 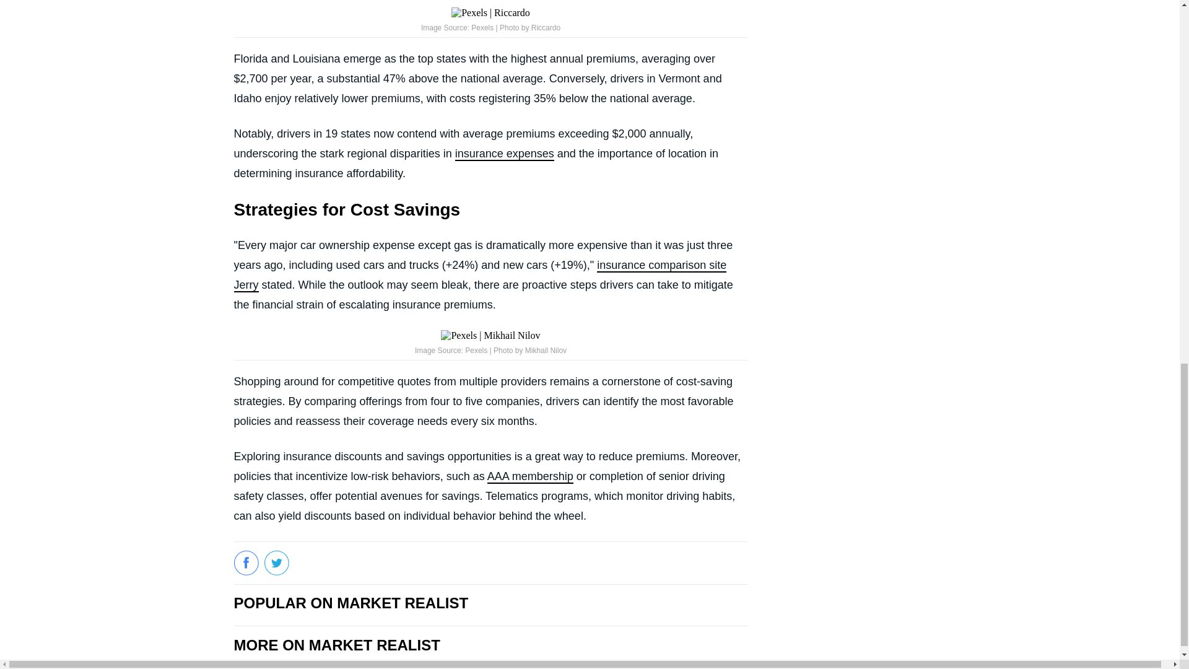 I want to click on insurance comparison site Jerry, so click(x=481, y=275).